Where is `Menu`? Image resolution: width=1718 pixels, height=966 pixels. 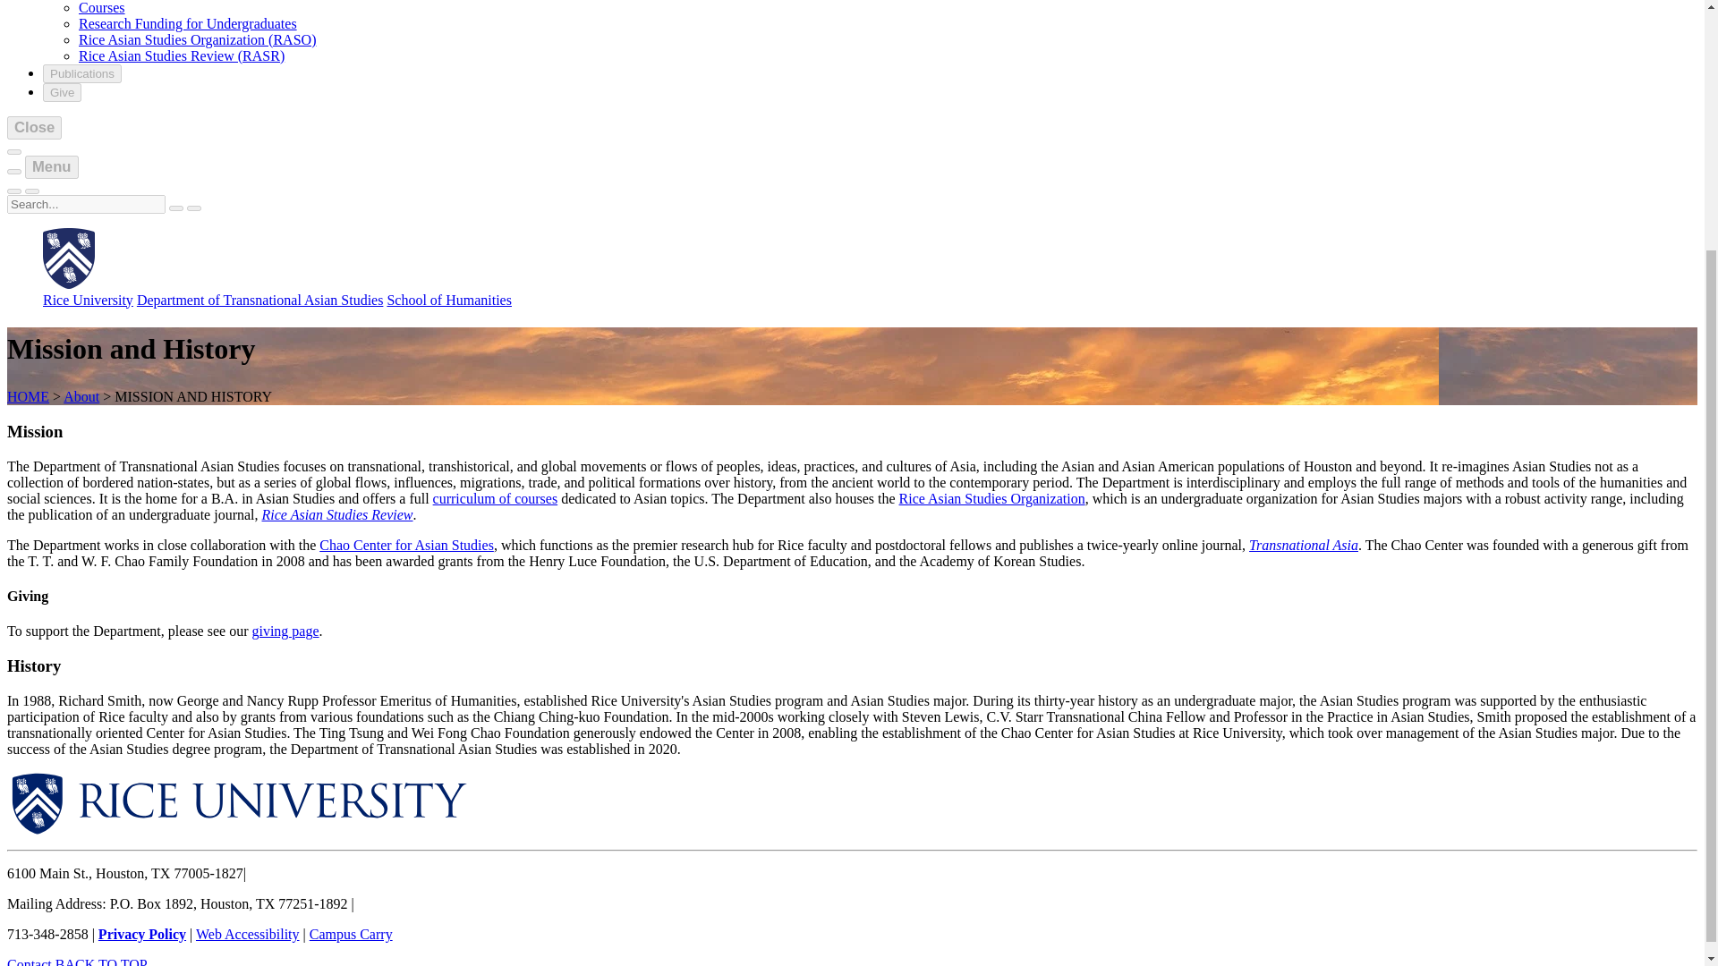 Menu is located at coordinates (52, 166).